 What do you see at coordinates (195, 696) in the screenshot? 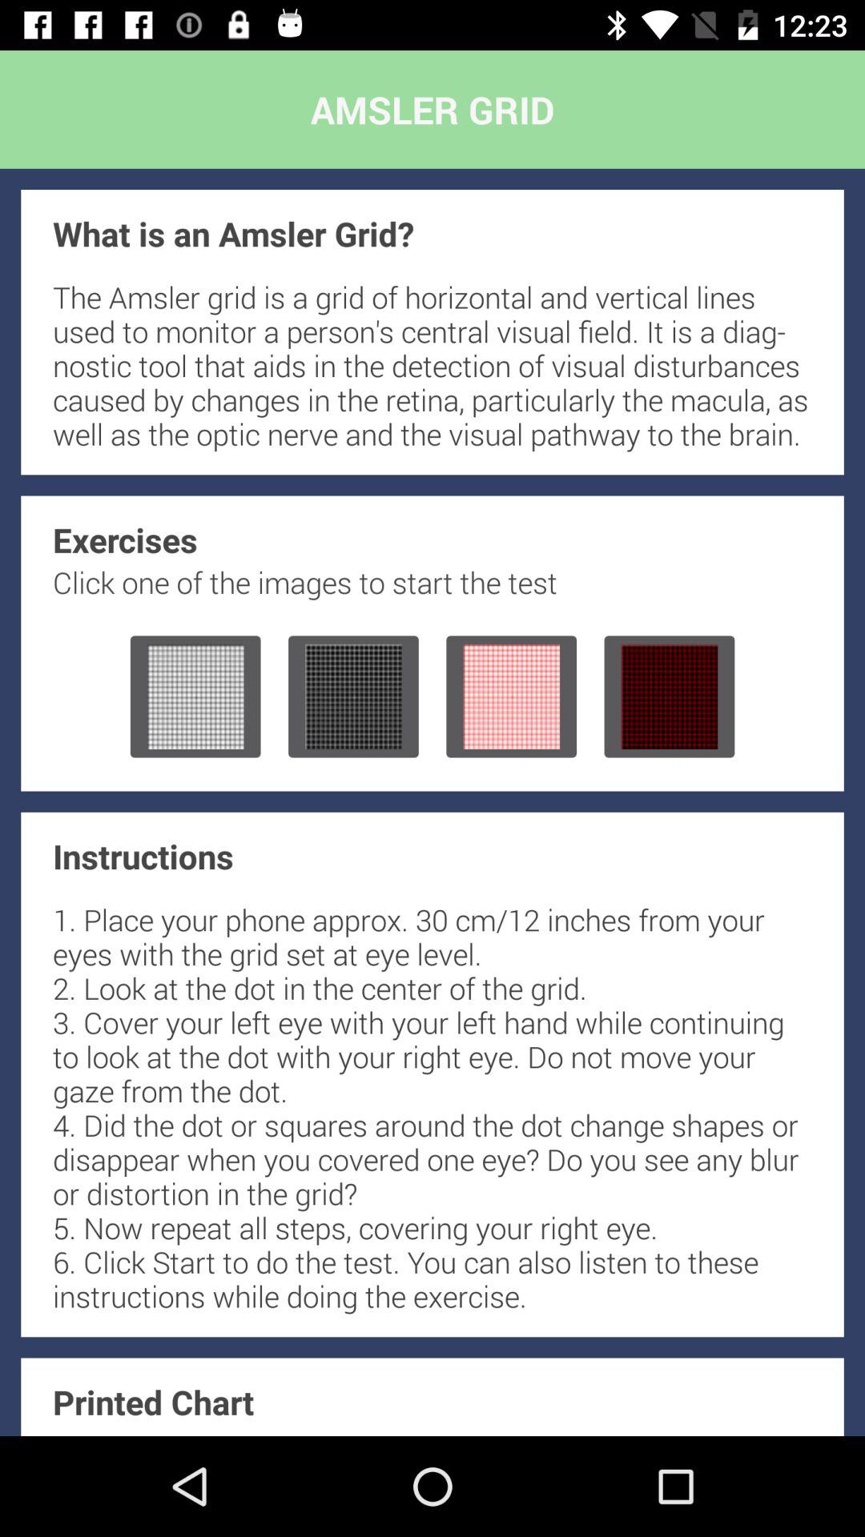
I see `view image` at bounding box center [195, 696].